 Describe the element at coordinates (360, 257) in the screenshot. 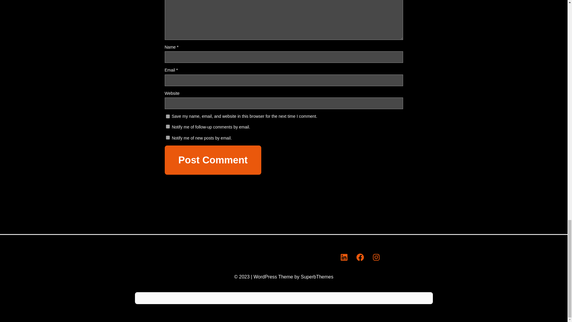

I see `Facebook` at that location.